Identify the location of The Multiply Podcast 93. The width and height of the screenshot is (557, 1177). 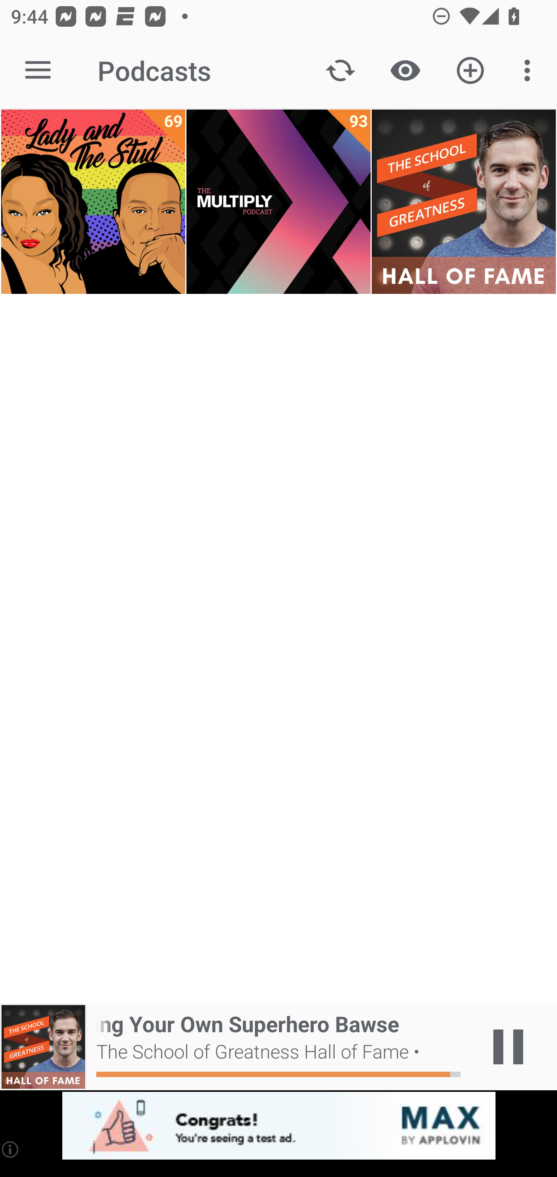
(278, 202).